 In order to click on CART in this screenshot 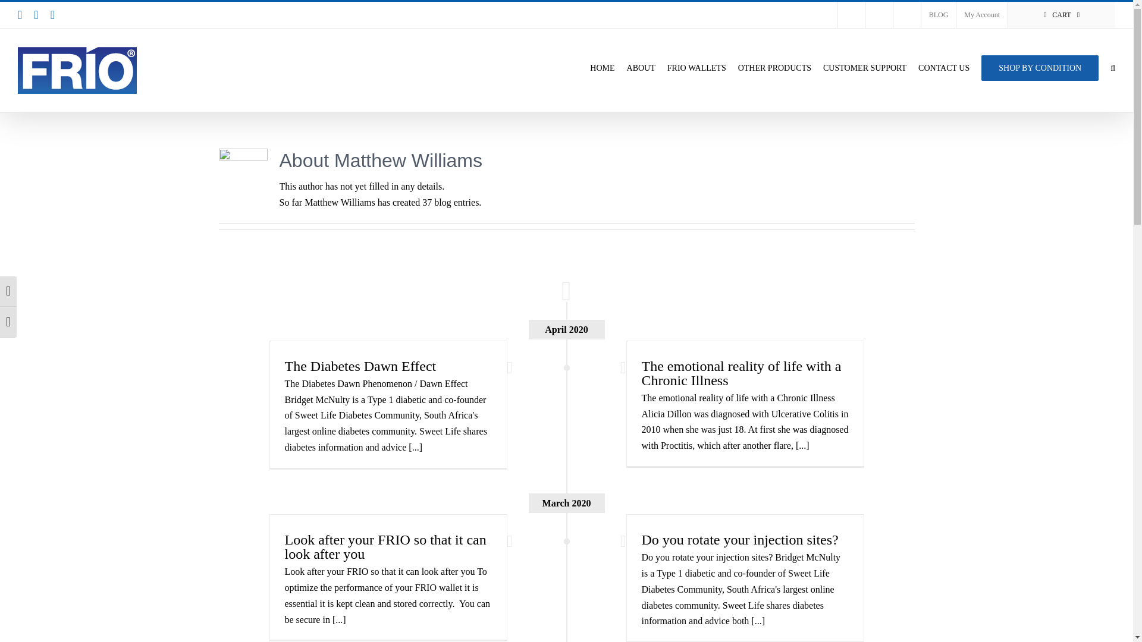, I will do `click(1062, 15)`.